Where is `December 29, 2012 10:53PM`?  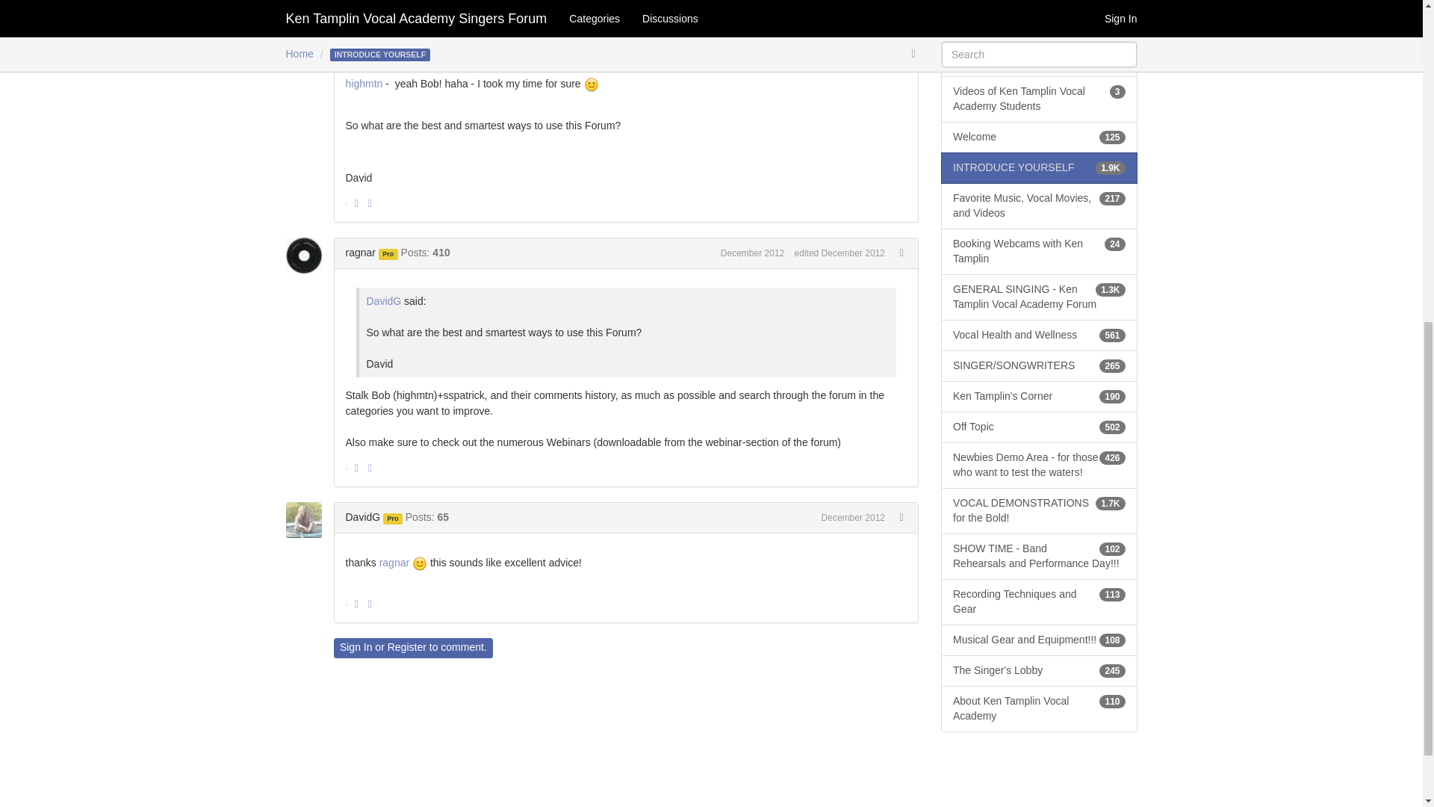 December 29, 2012 10:53PM is located at coordinates (853, 517).